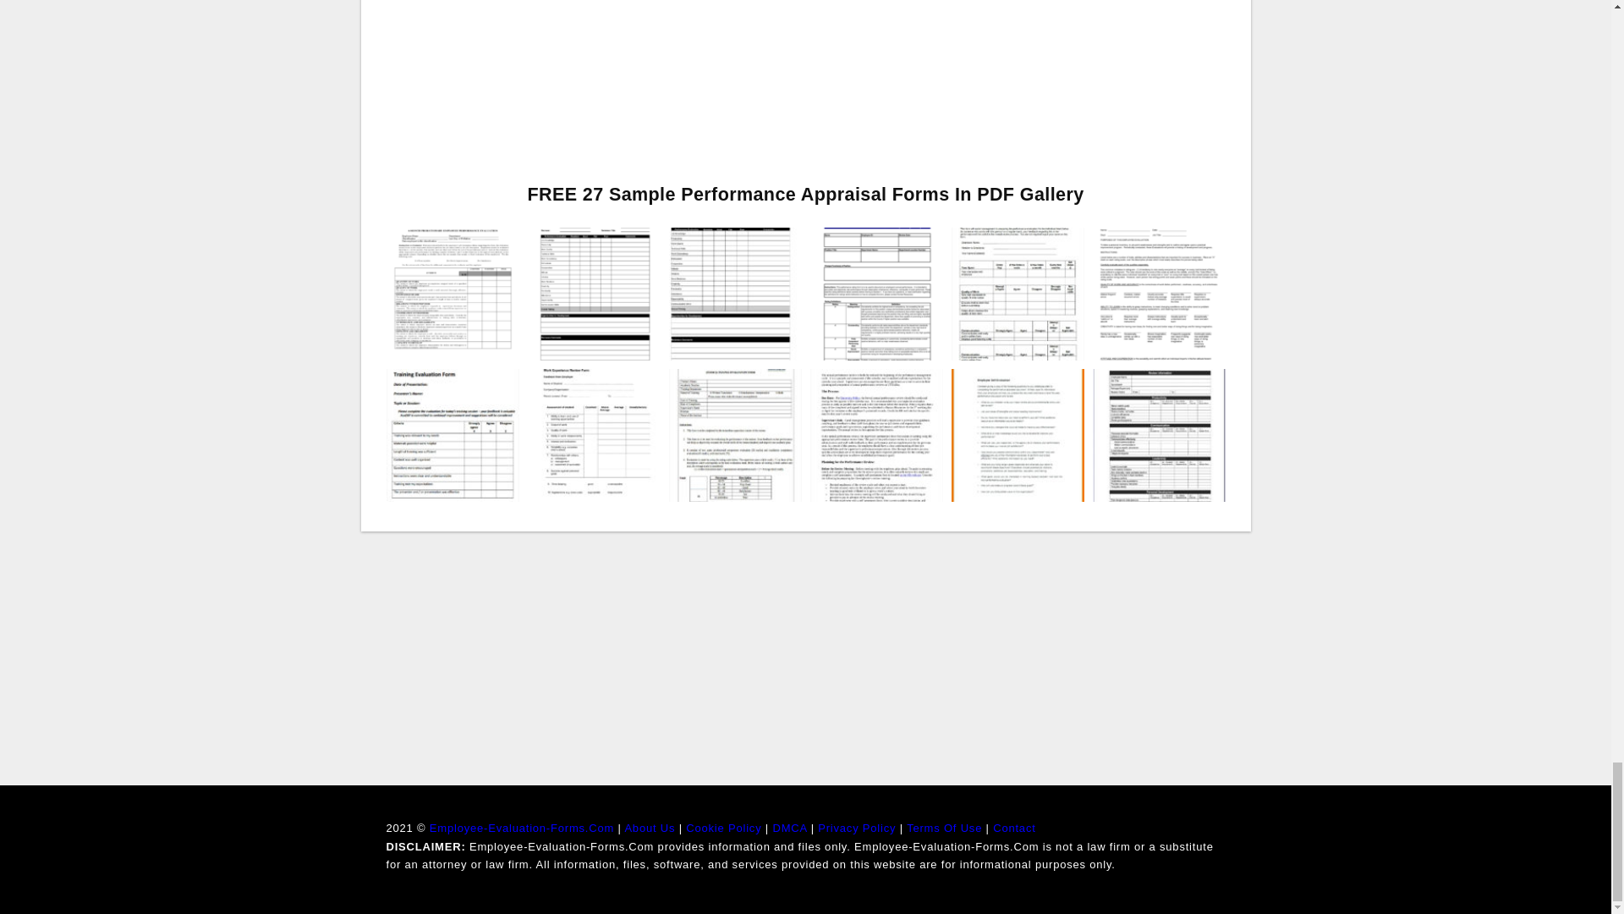 This screenshot has width=1624, height=914. What do you see at coordinates (723, 828) in the screenshot?
I see `Cookie Policy` at bounding box center [723, 828].